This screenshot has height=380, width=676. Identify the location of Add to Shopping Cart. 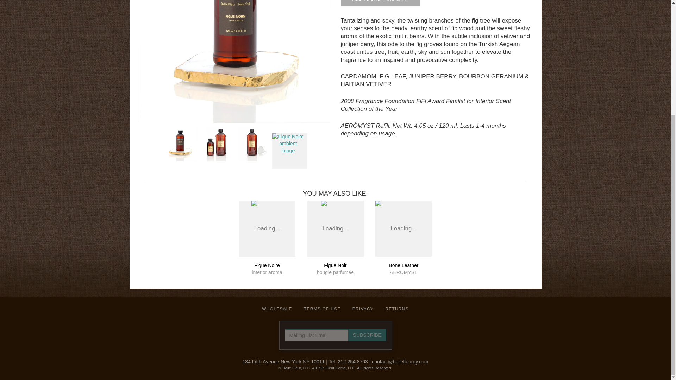
(335, 216).